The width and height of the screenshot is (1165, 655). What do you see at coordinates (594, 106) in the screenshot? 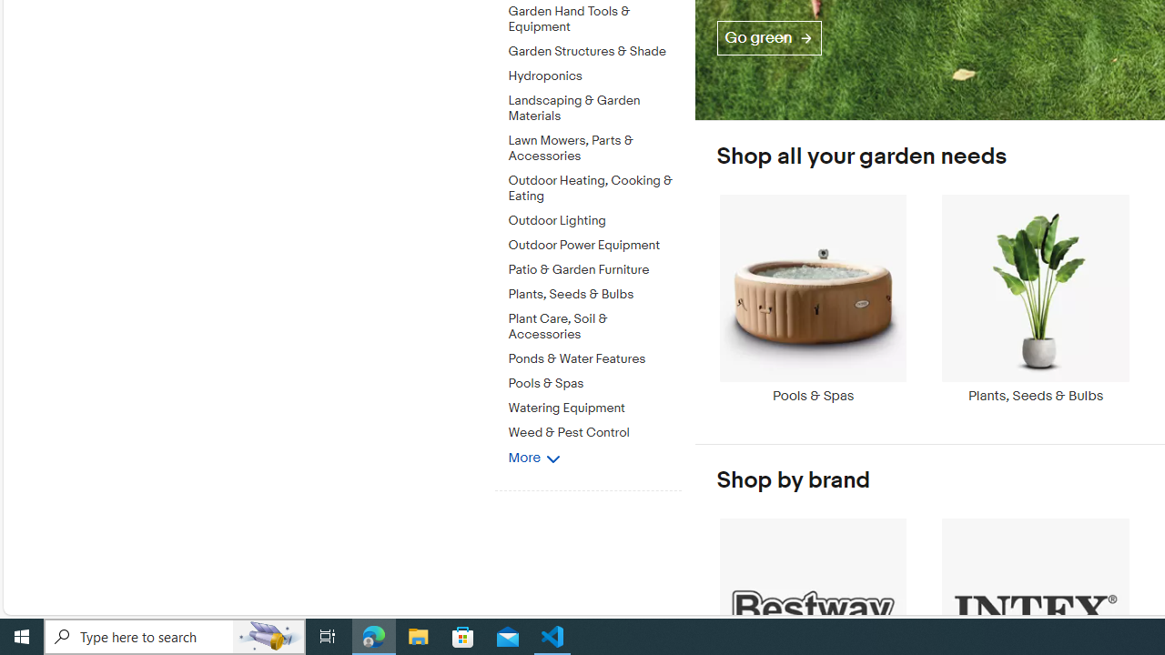
I see `Landscaping & Garden Materials` at bounding box center [594, 106].